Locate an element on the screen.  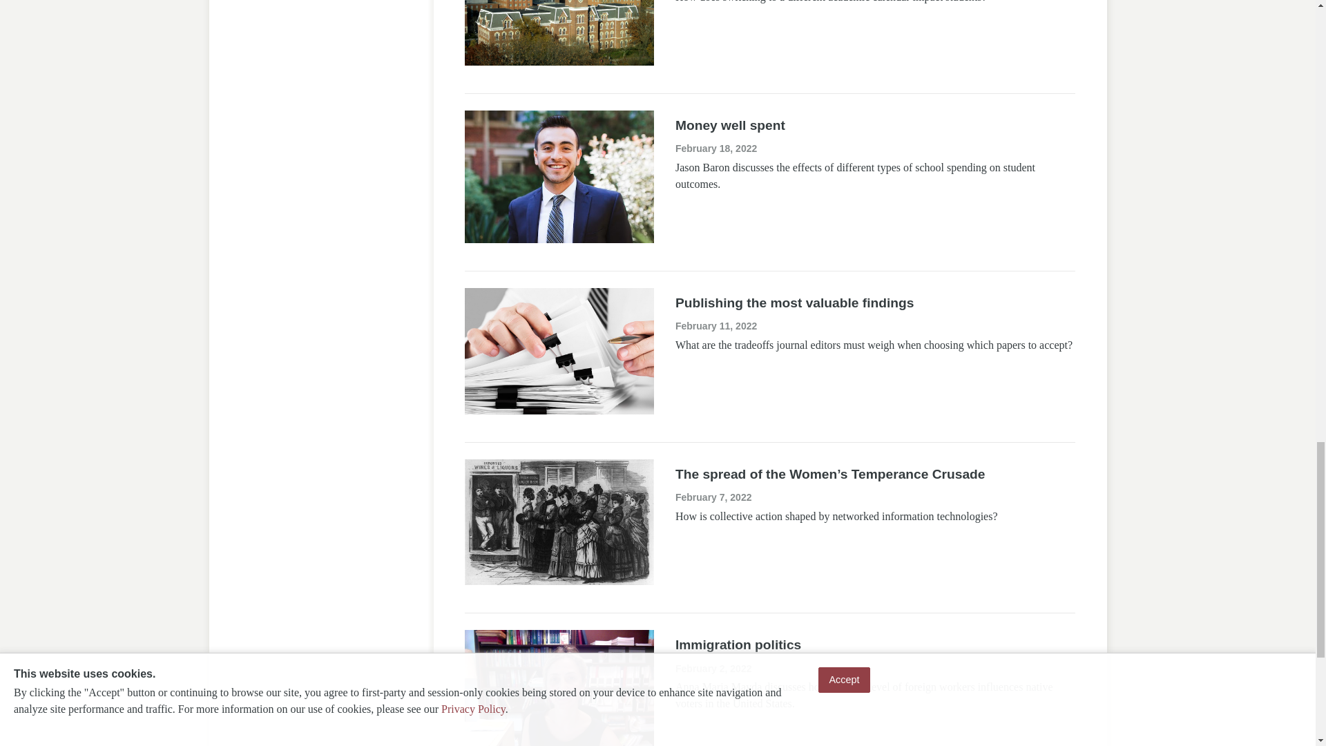
Publishing the most valuable findings is located at coordinates (794, 303).